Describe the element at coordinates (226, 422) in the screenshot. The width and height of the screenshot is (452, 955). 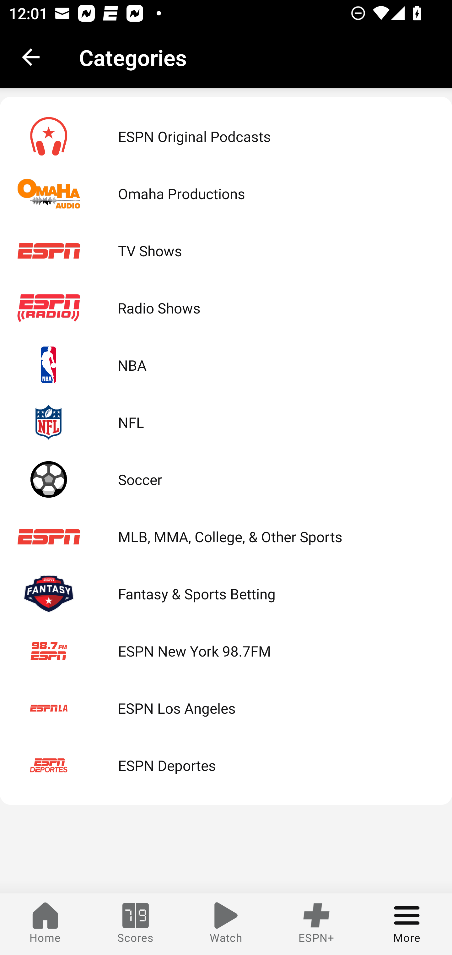
I see `NFL` at that location.